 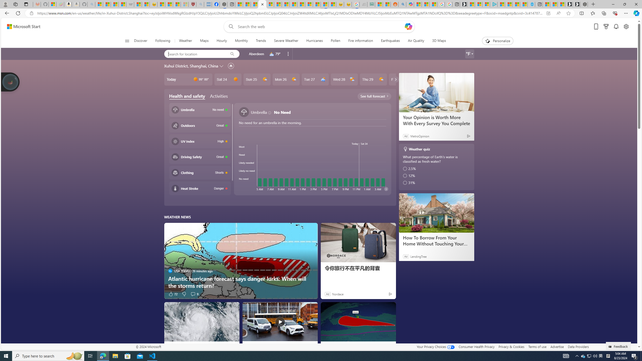 I want to click on 72 Like, so click(x=173, y=294).